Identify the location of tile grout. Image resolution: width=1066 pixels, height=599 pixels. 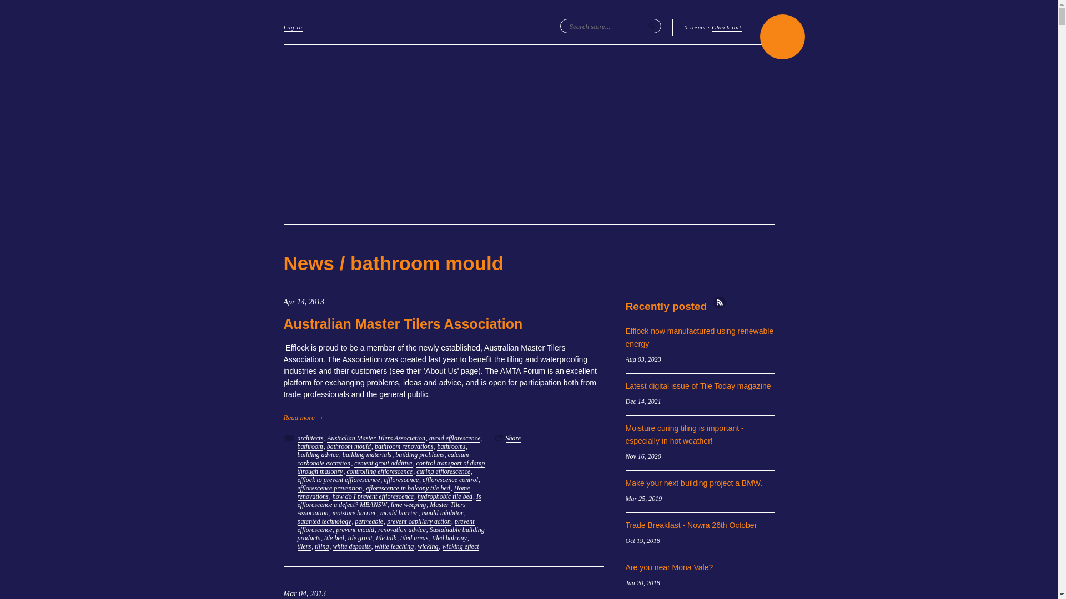
(360, 538).